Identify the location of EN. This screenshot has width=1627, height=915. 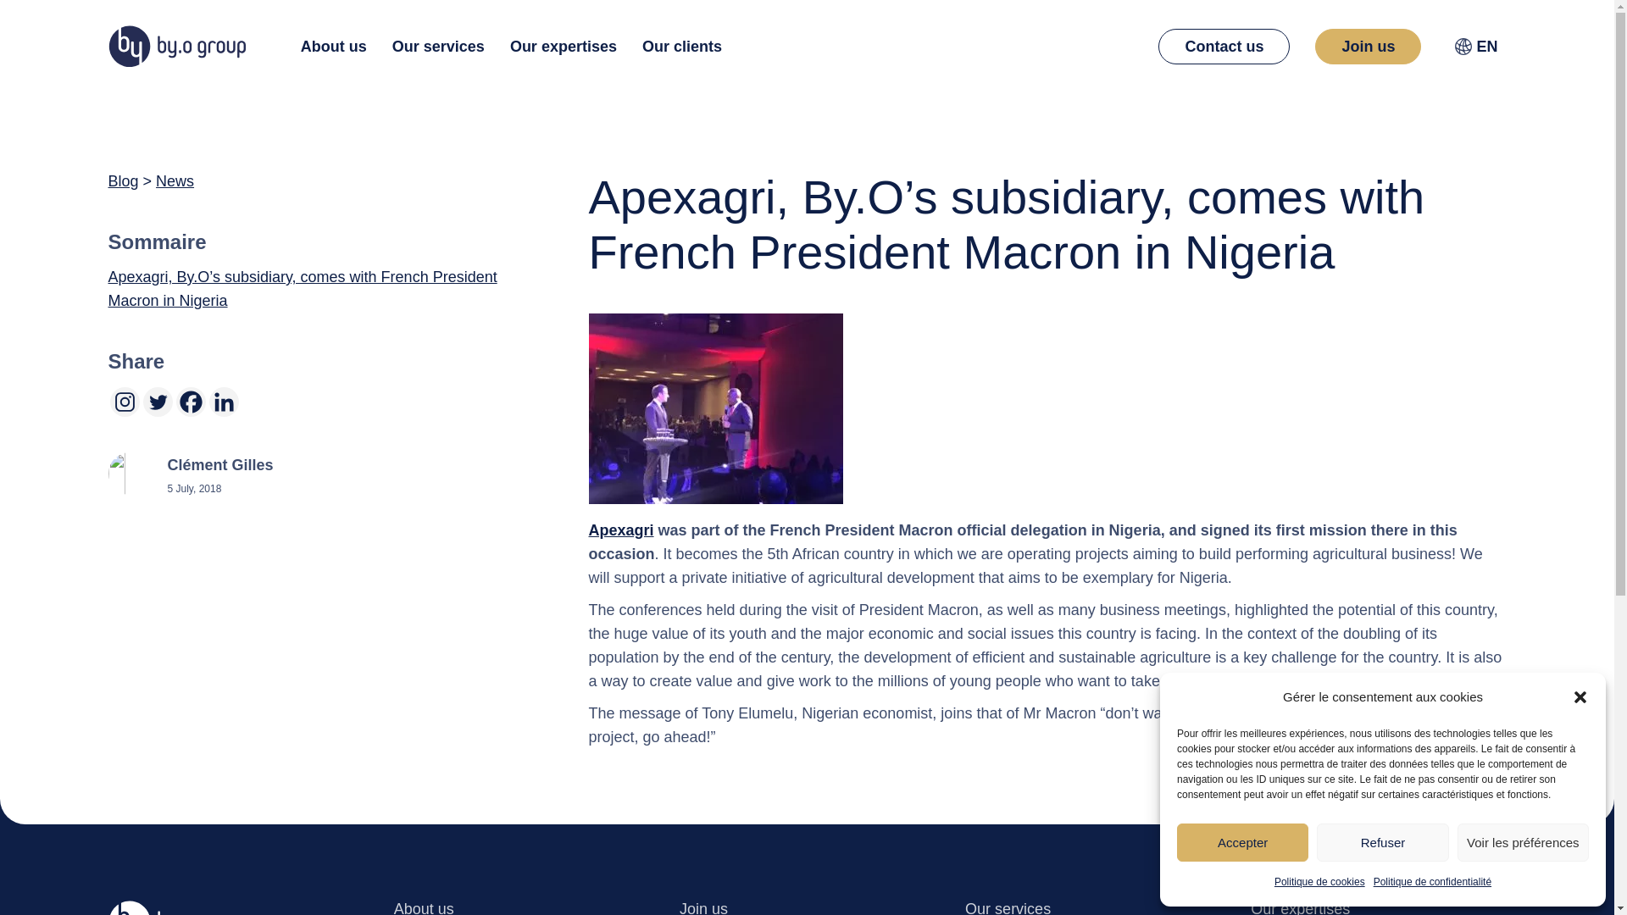
(1476, 46).